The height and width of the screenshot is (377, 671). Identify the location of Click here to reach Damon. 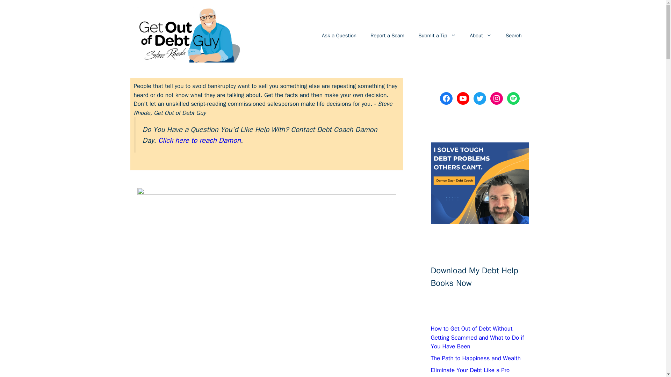
(200, 140).